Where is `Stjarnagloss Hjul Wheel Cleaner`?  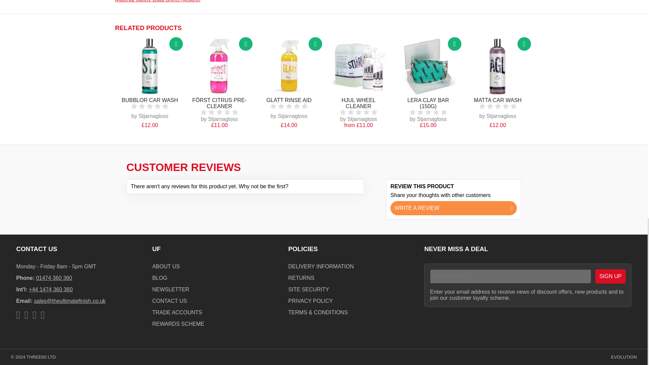
Stjarnagloss Hjul Wheel Cleaner is located at coordinates (358, 67).